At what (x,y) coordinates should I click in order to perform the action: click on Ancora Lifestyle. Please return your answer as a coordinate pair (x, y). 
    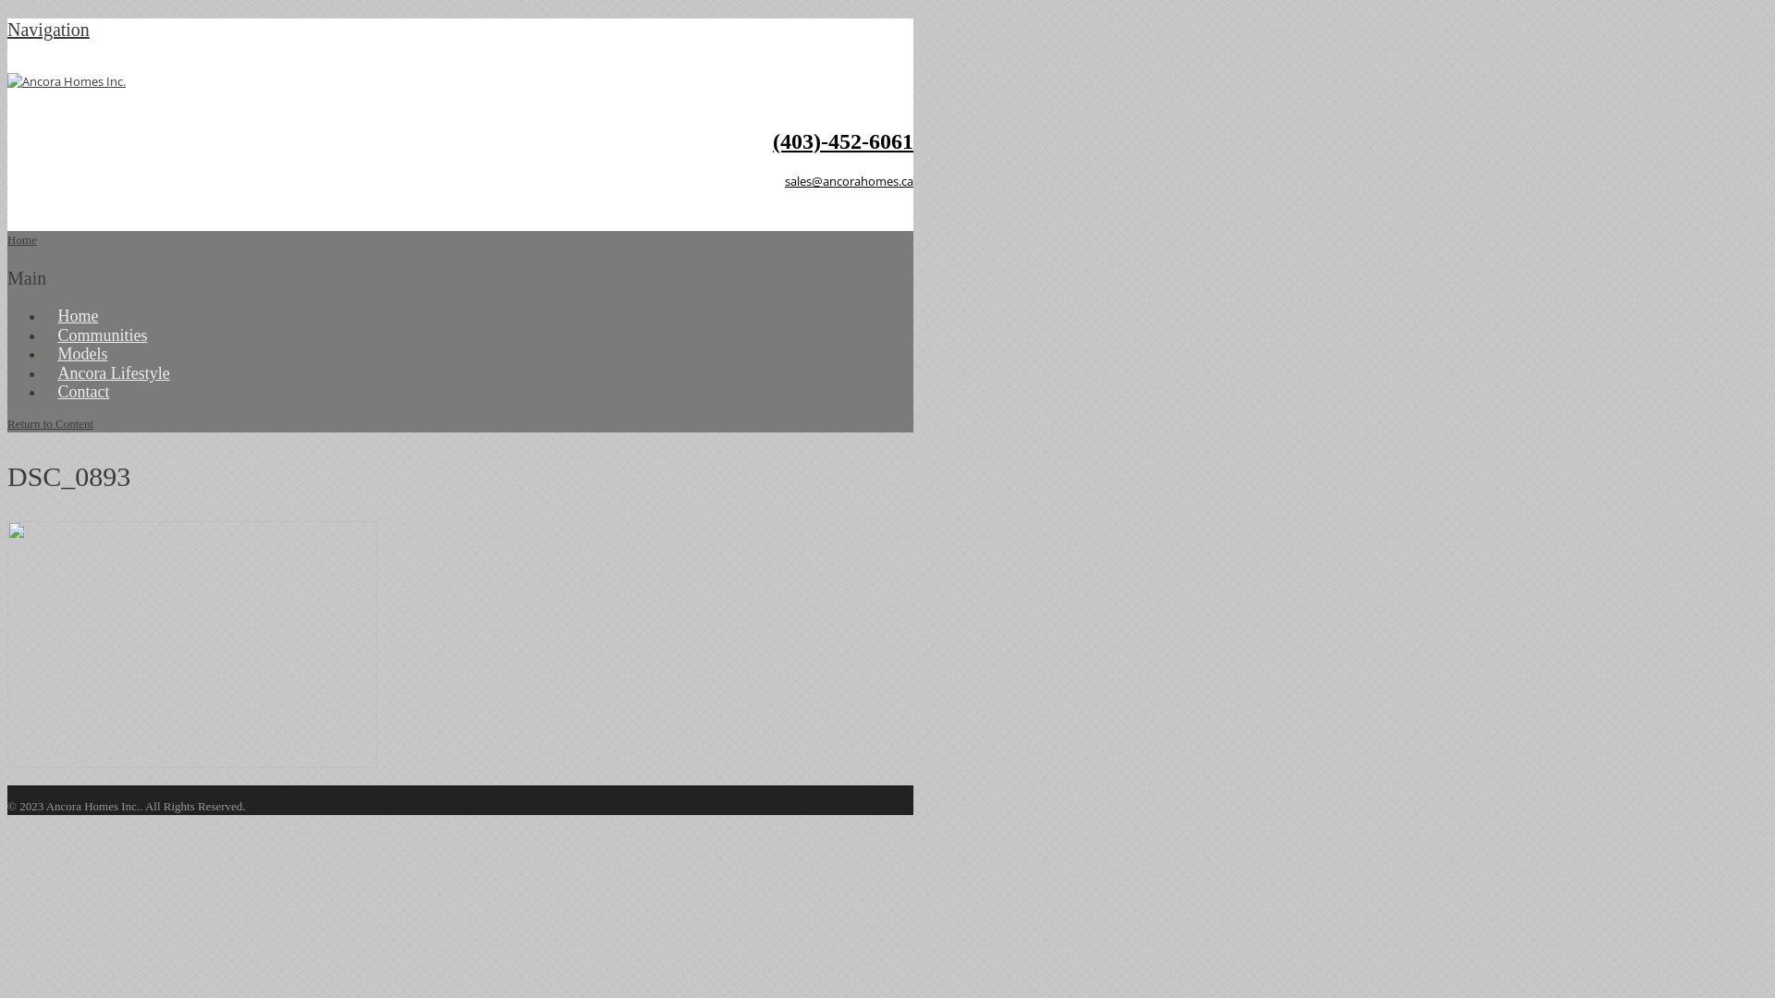
    Looking at the image, I should click on (114, 373).